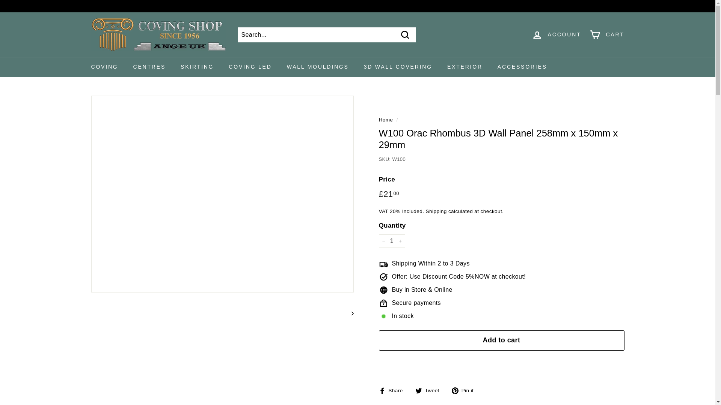  What do you see at coordinates (393, 390) in the screenshot?
I see `Share on Facebook` at bounding box center [393, 390].